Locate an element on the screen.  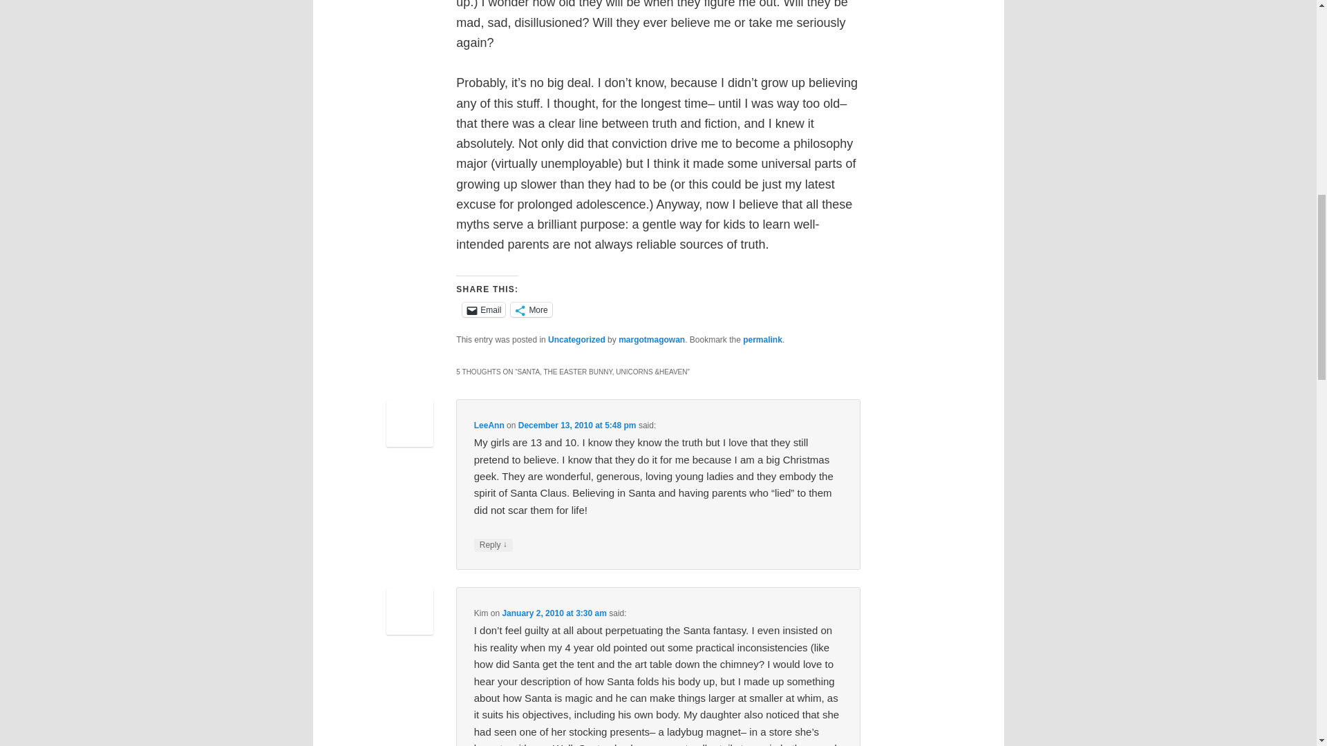
Uncategorized is located at coordinates (576, 339).